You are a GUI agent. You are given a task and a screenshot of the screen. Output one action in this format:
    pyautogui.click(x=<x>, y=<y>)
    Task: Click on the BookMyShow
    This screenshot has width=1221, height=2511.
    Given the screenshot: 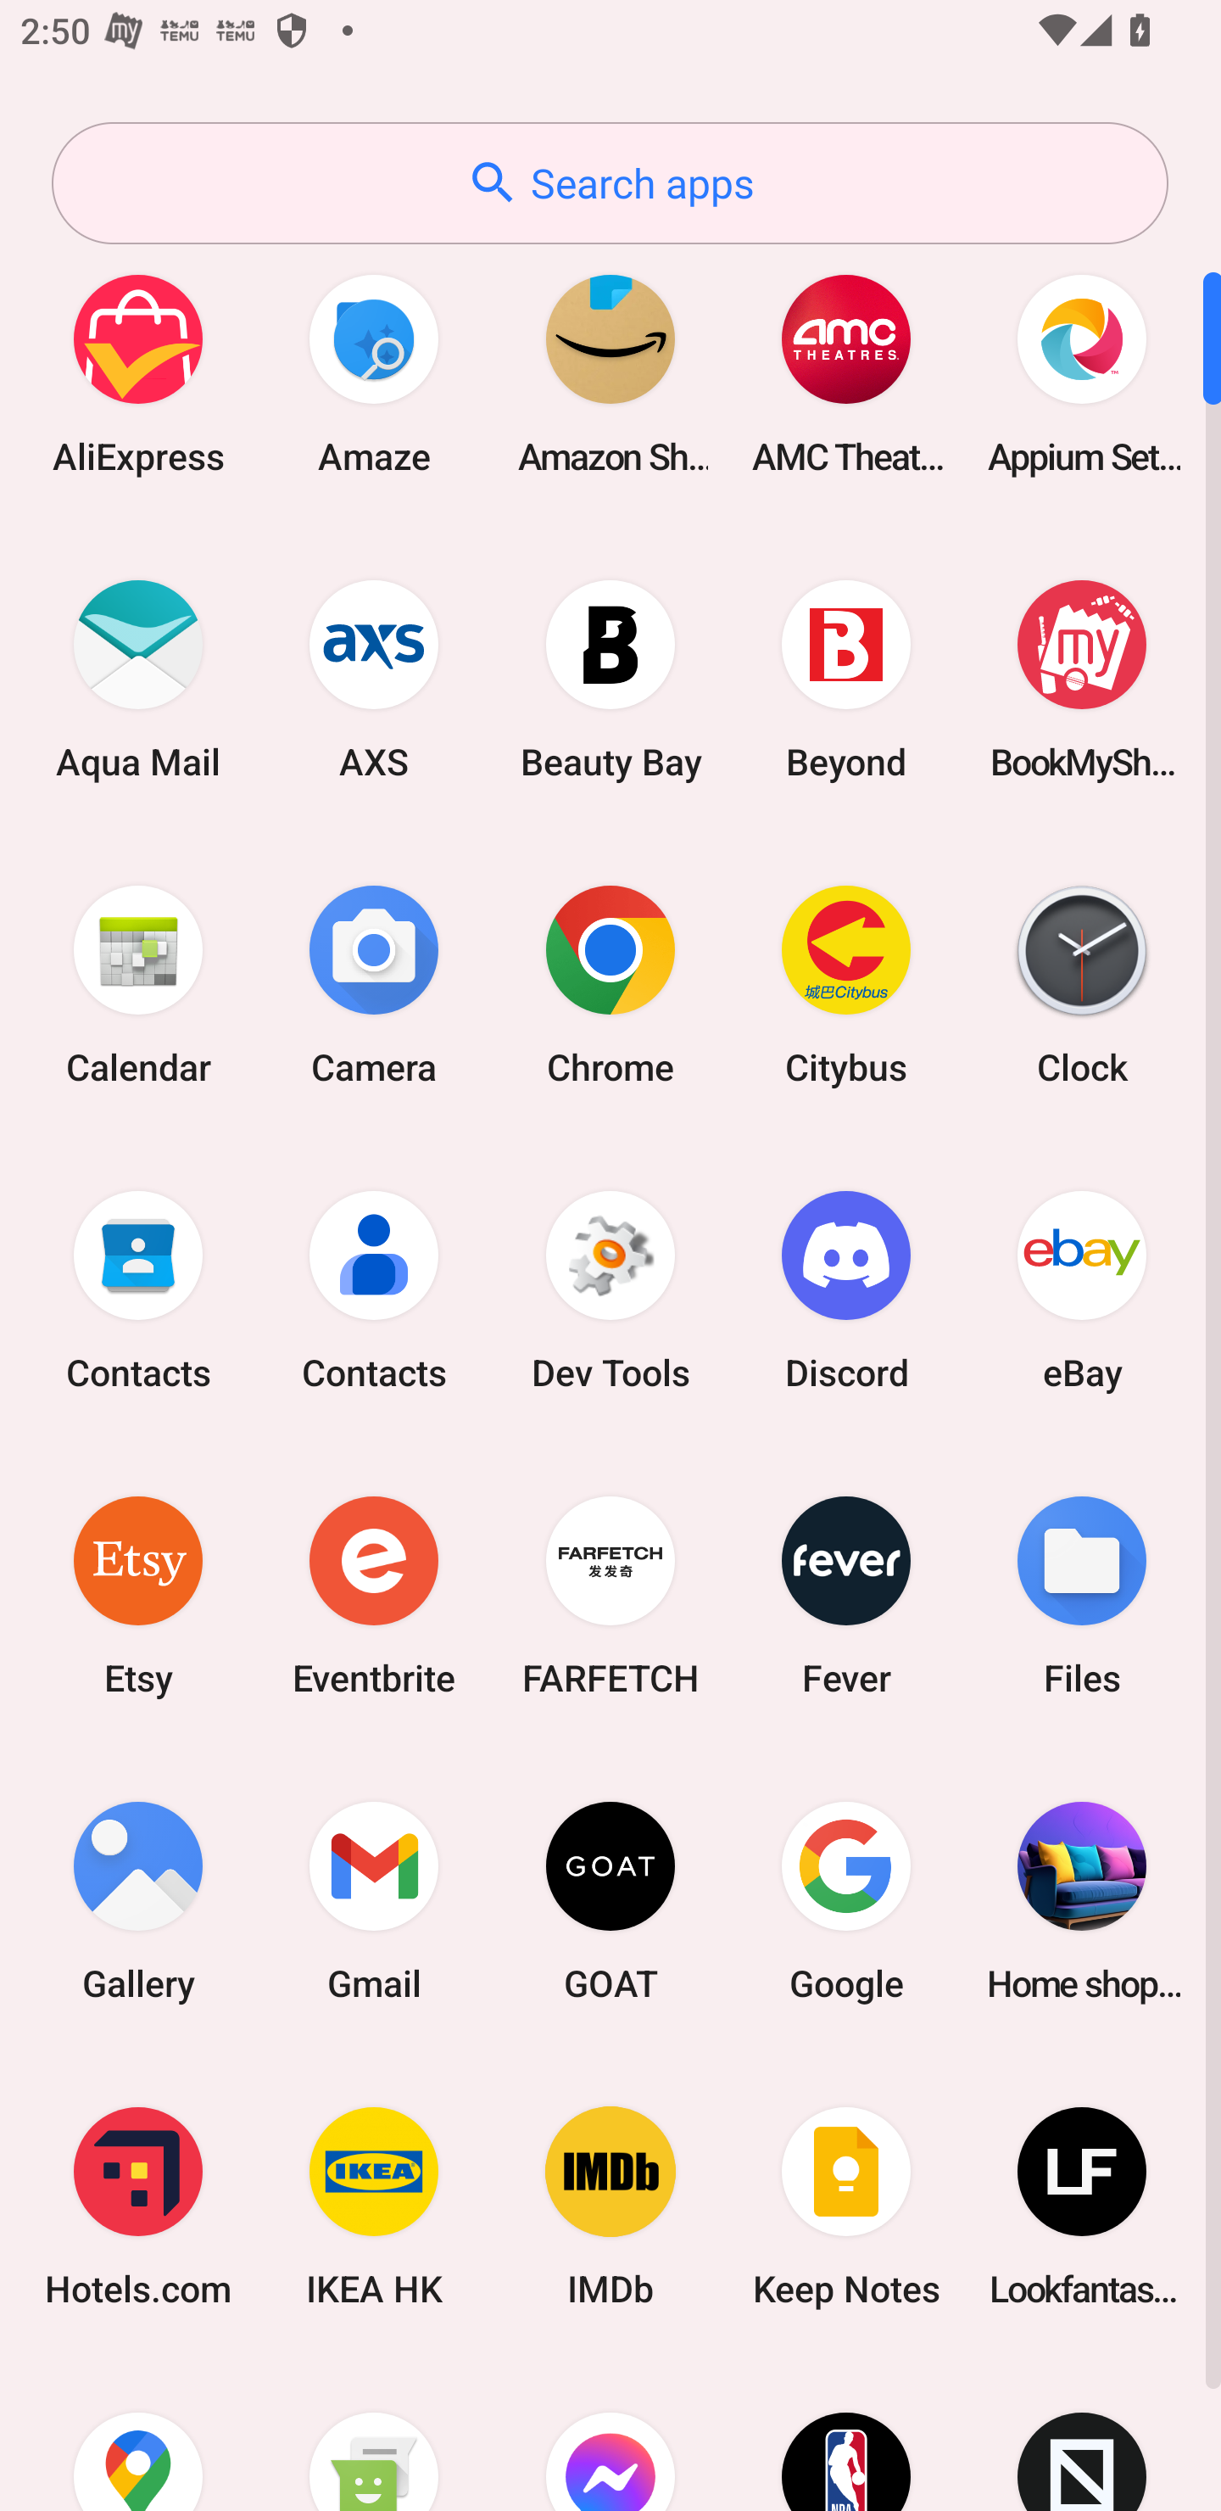 What is the action you would take?
    pyautogui.click(x=1082, y=679)
    